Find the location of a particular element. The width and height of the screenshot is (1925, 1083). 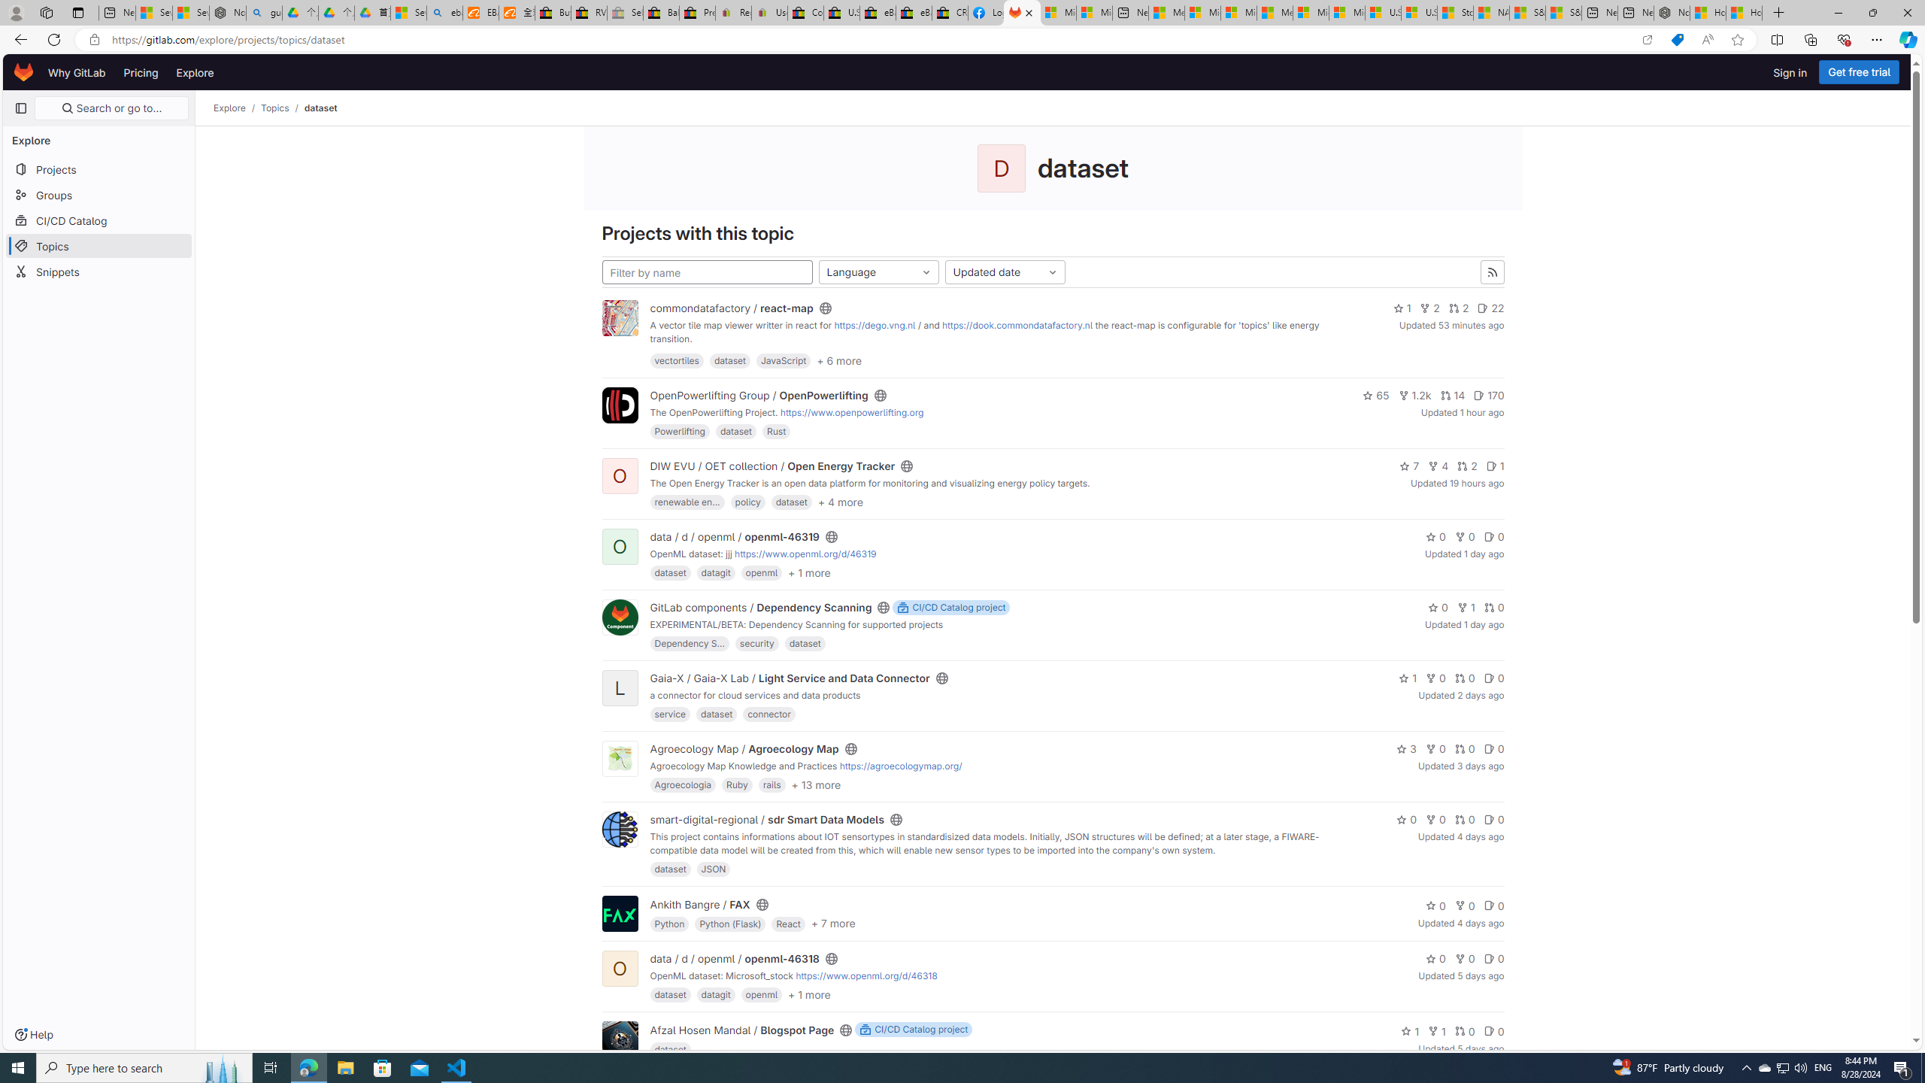

Sign in is located at coordinates (1790, 72).